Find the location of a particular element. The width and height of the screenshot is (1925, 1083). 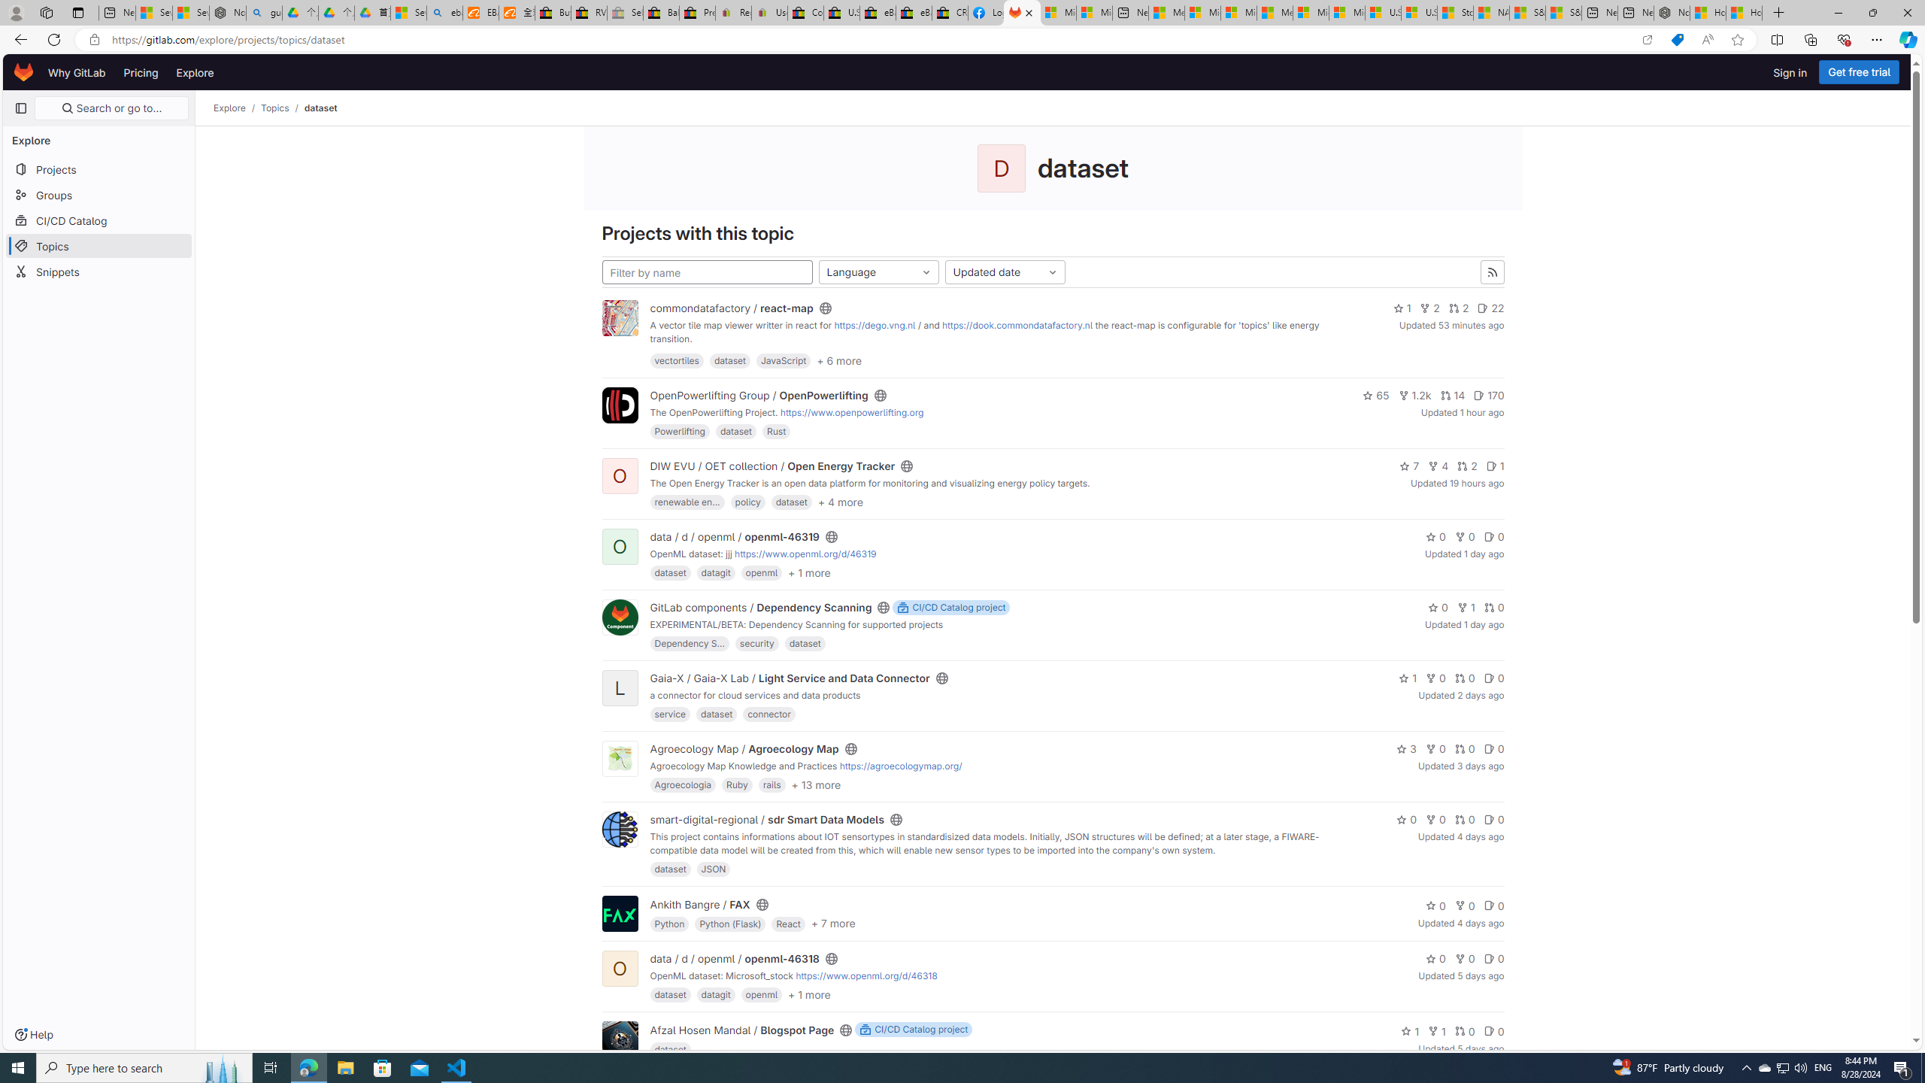

Sign in is located at coordinates (1790, 72).